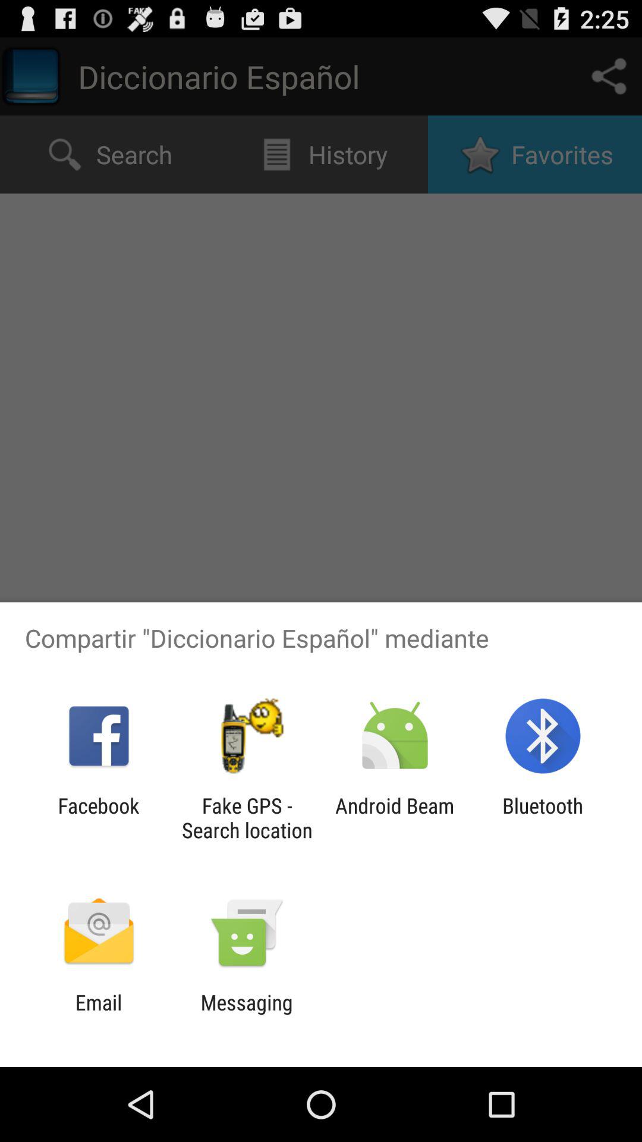  I want to click on jump until messaging icon, so click(246, 1015).